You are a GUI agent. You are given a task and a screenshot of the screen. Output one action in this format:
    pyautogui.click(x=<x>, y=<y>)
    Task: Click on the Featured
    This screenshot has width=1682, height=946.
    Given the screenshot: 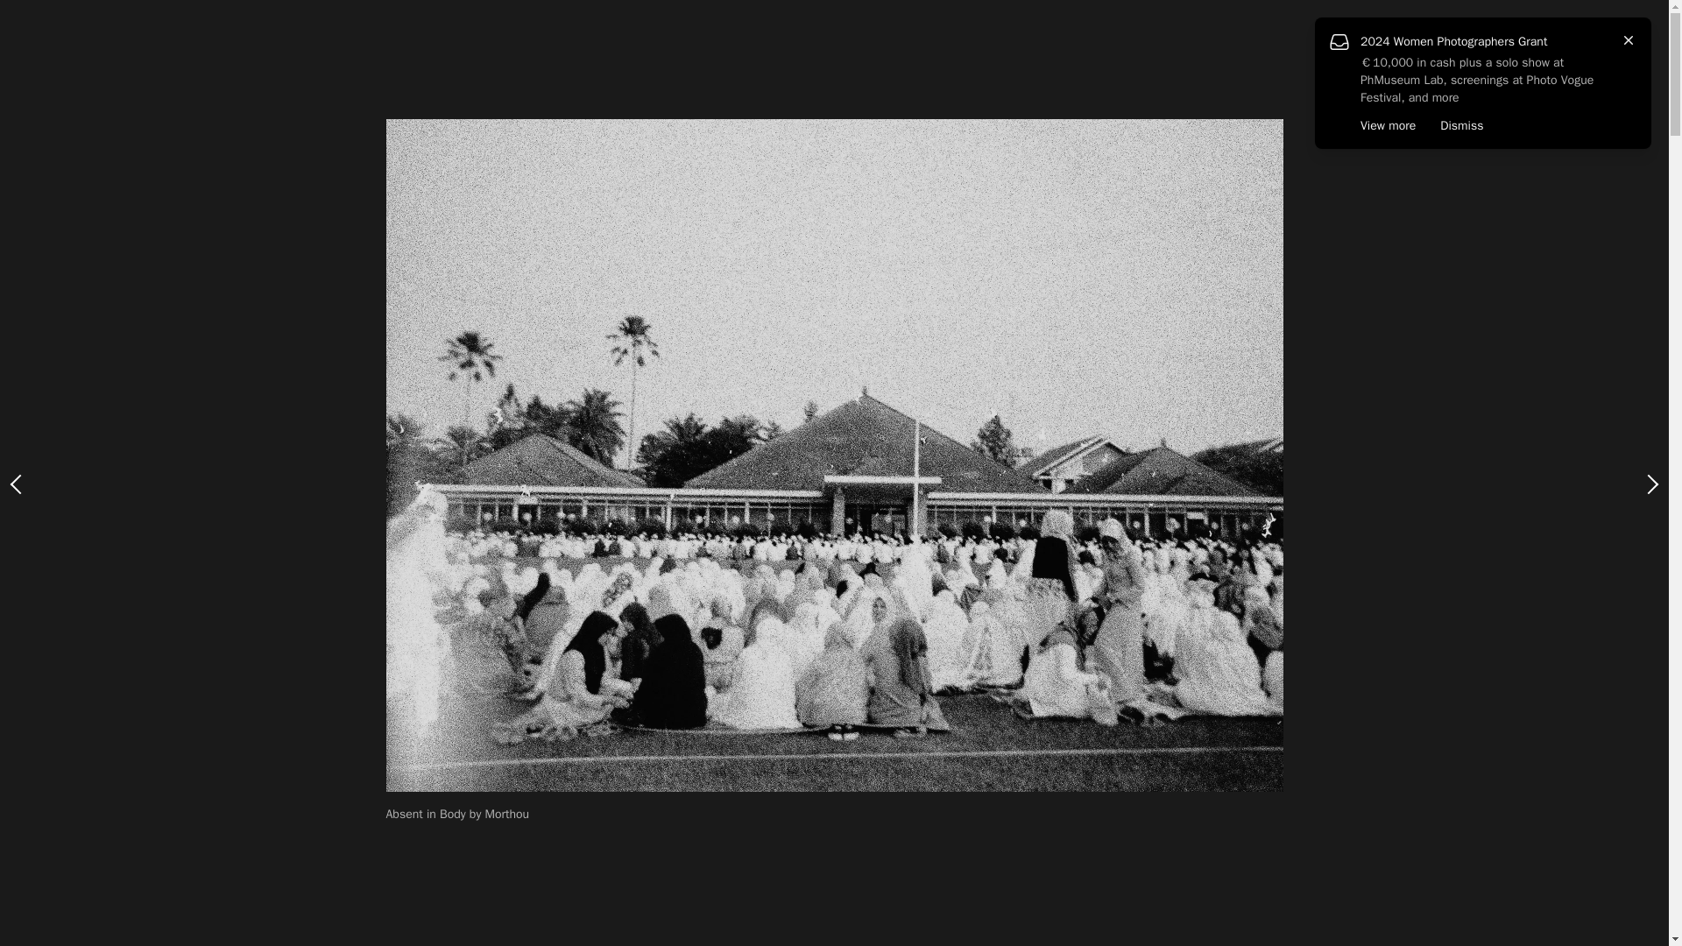 What is the action you would take?
    pyautogui.click(x=485, y=75)
    